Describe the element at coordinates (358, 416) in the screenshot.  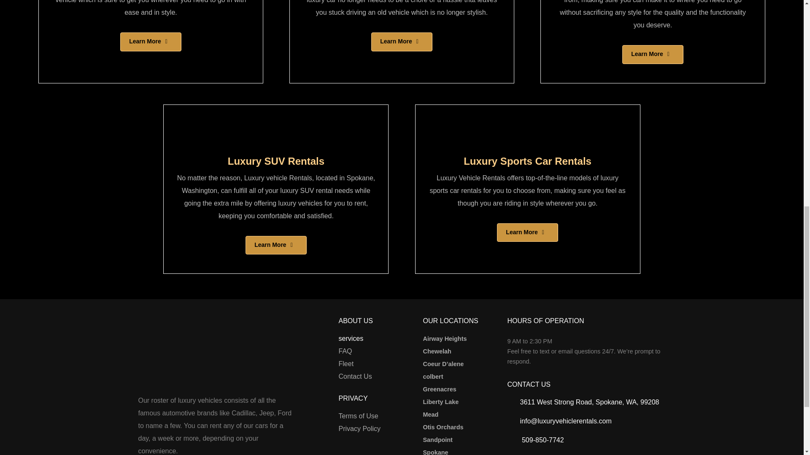
I see `Terms of Use` at that location.